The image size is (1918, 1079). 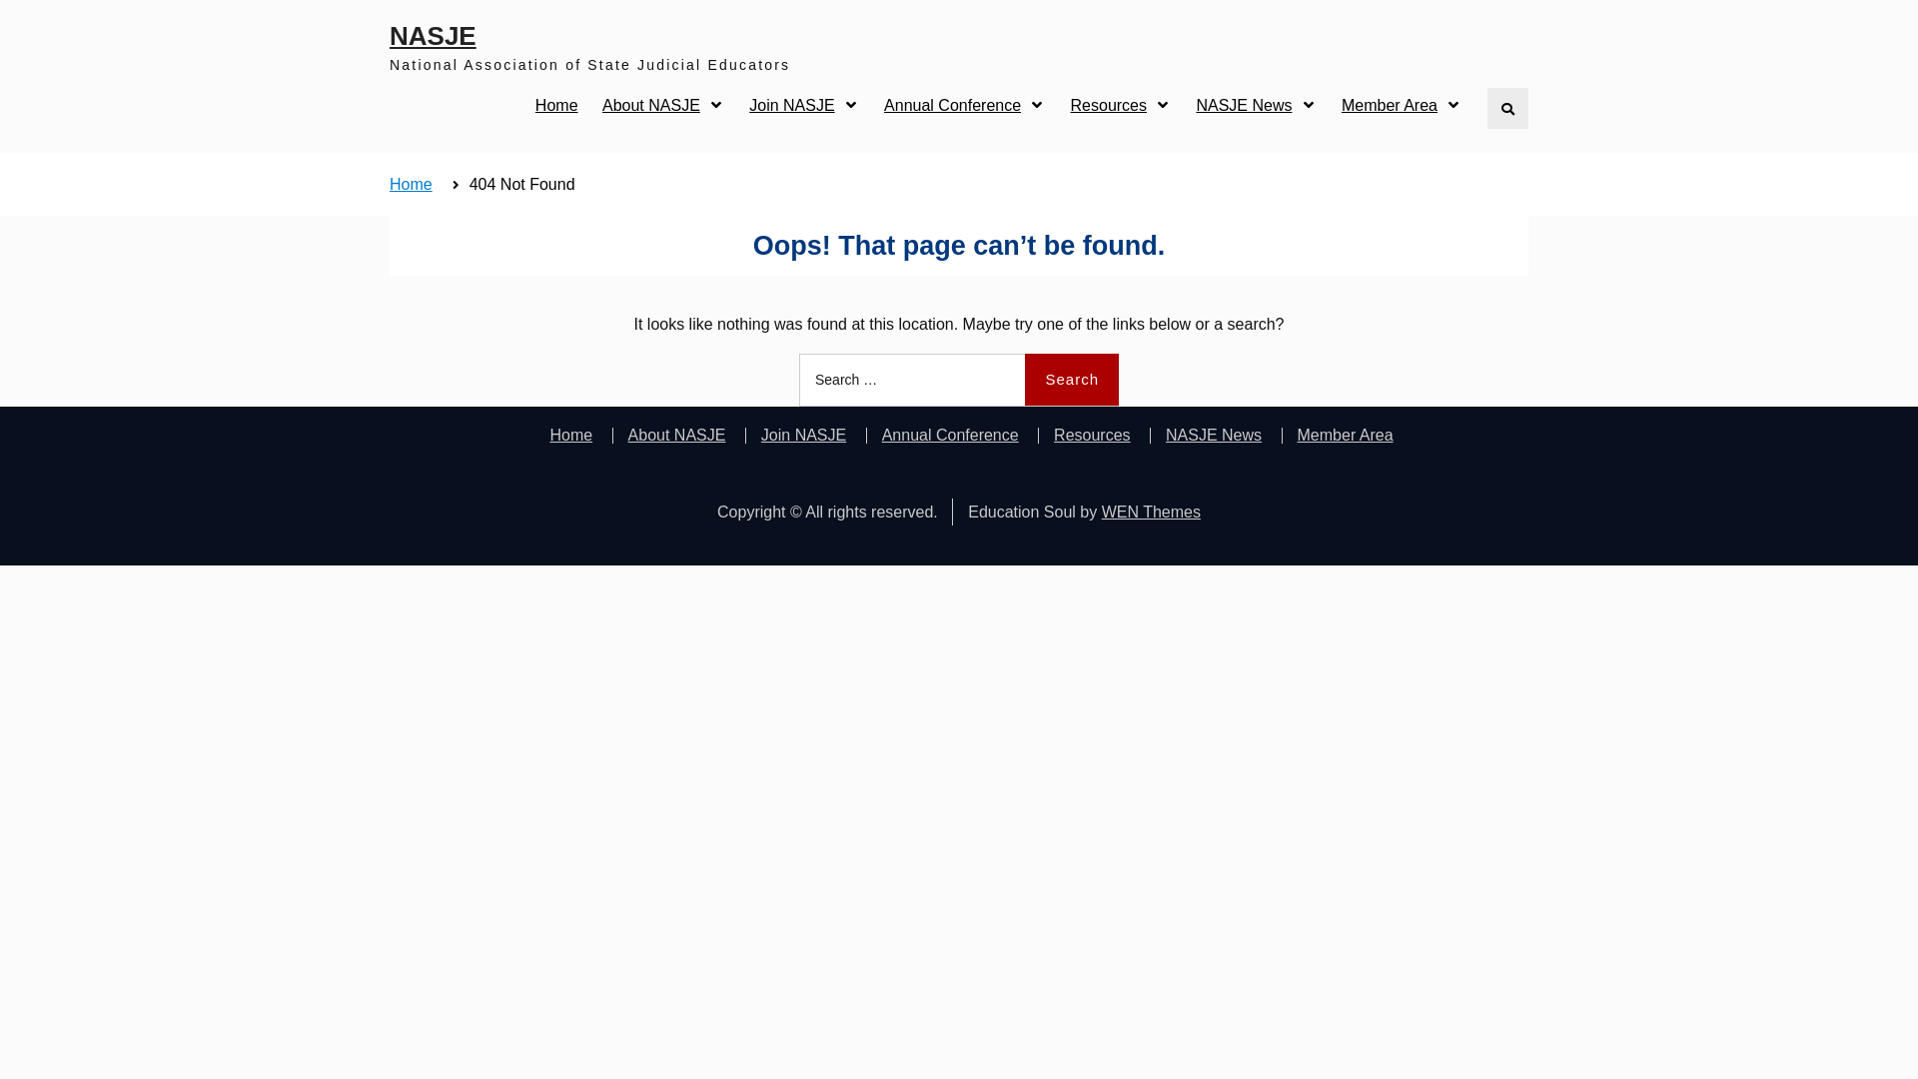 I want to click on Resources, so click(x=1091, y=436).